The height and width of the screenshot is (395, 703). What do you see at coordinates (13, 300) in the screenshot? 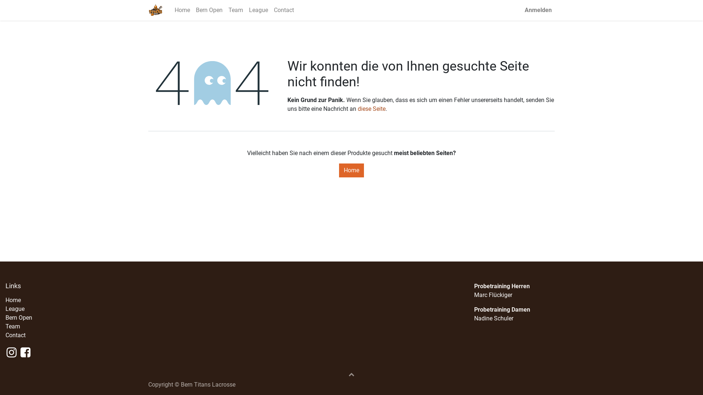
I see `Home` at bounding box center [13, 300].